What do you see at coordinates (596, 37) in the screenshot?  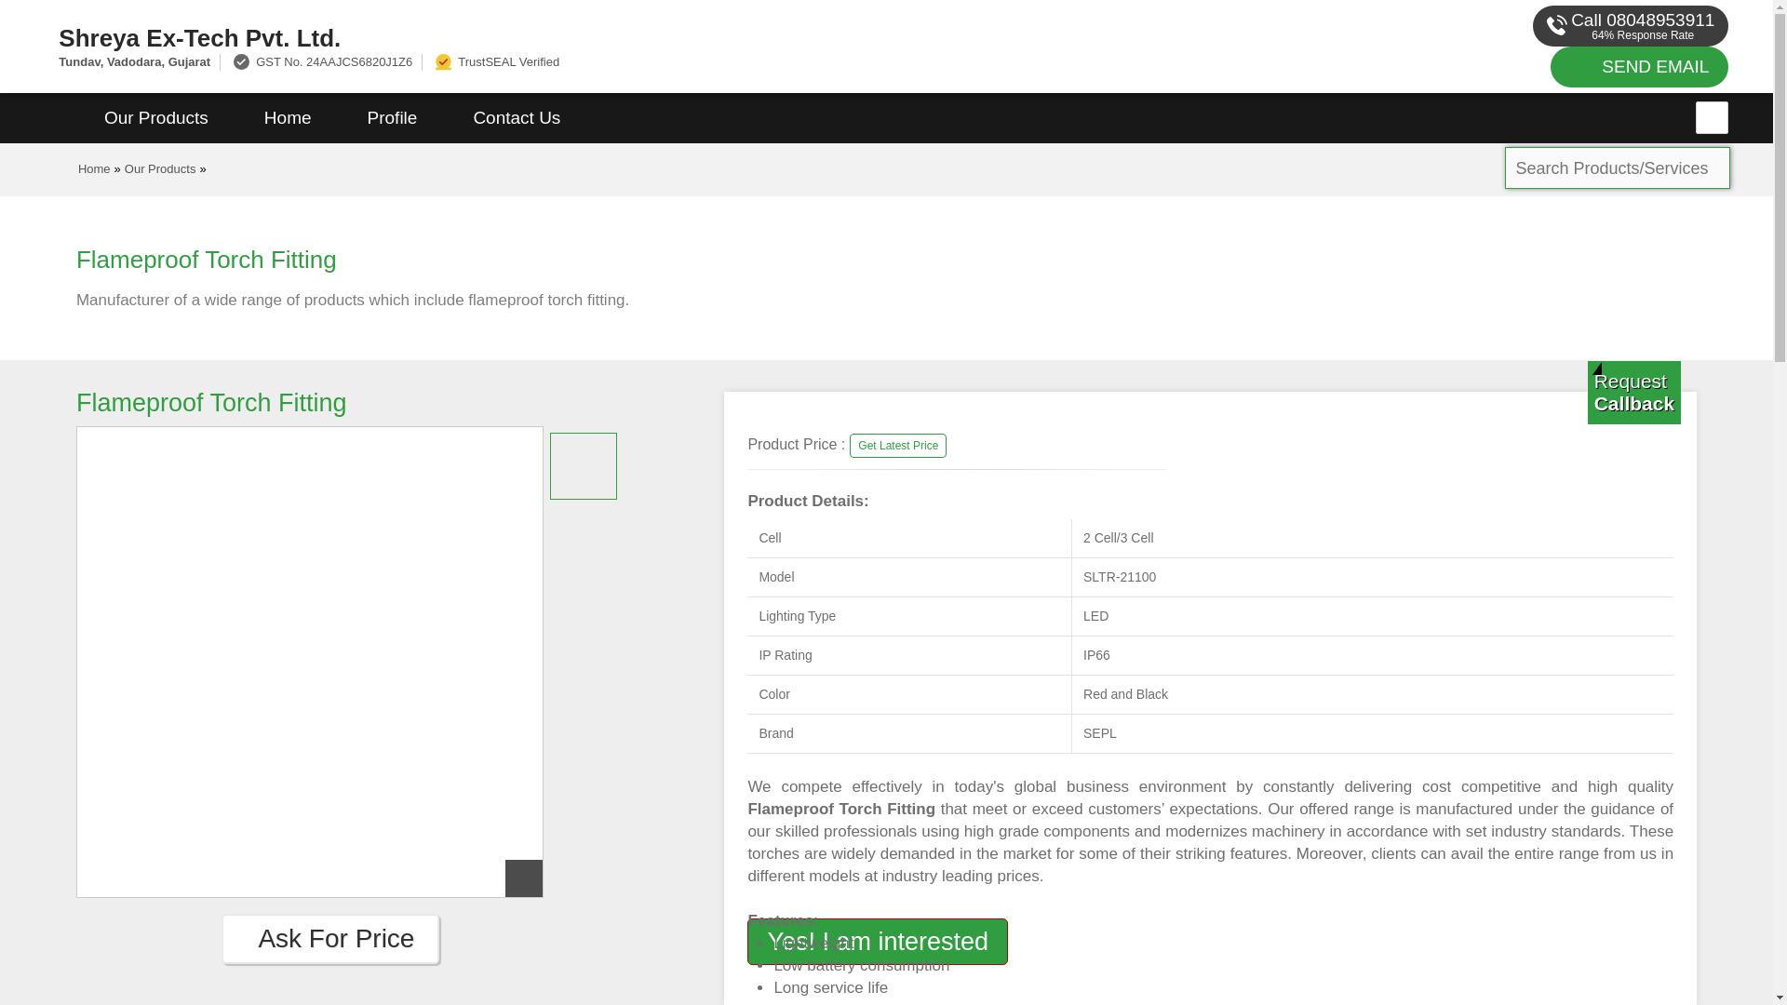 I see `Shreya Ex-Tech Pvt. Ltd.` at bounding box center [596, 37].